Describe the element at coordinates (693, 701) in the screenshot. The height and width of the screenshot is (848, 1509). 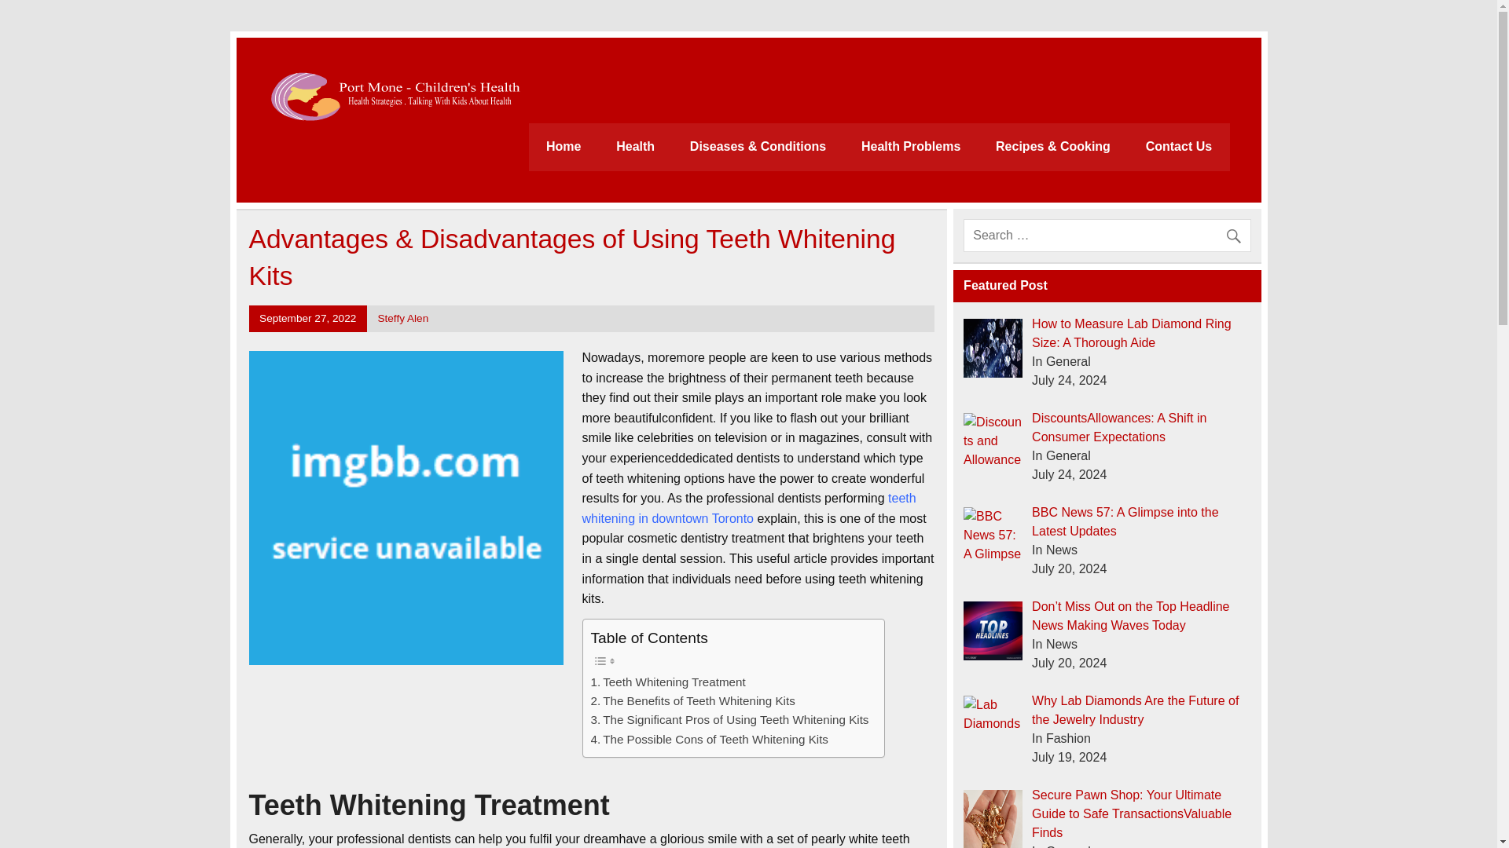
I see `The Benefits of Teeth Whitening Kits` at that location.